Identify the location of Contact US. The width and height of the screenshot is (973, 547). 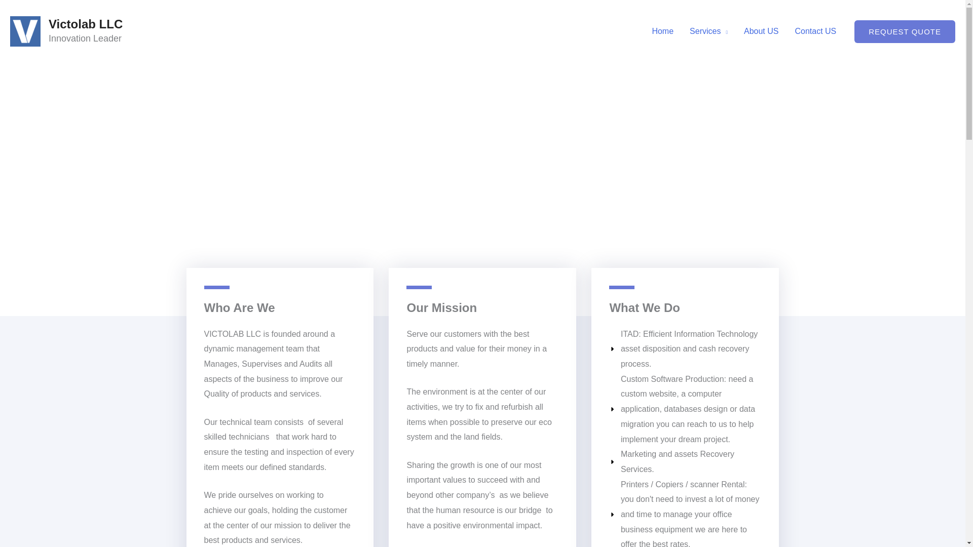
(815, 31).